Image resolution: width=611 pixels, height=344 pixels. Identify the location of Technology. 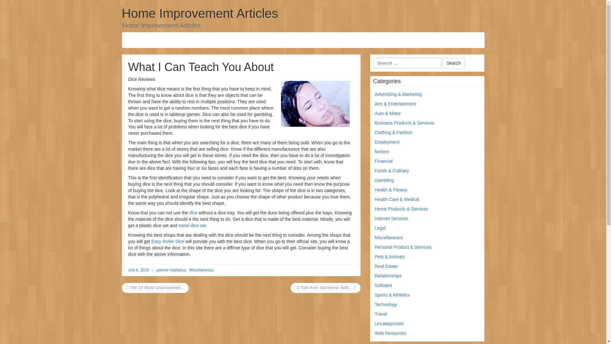
(386, 305).